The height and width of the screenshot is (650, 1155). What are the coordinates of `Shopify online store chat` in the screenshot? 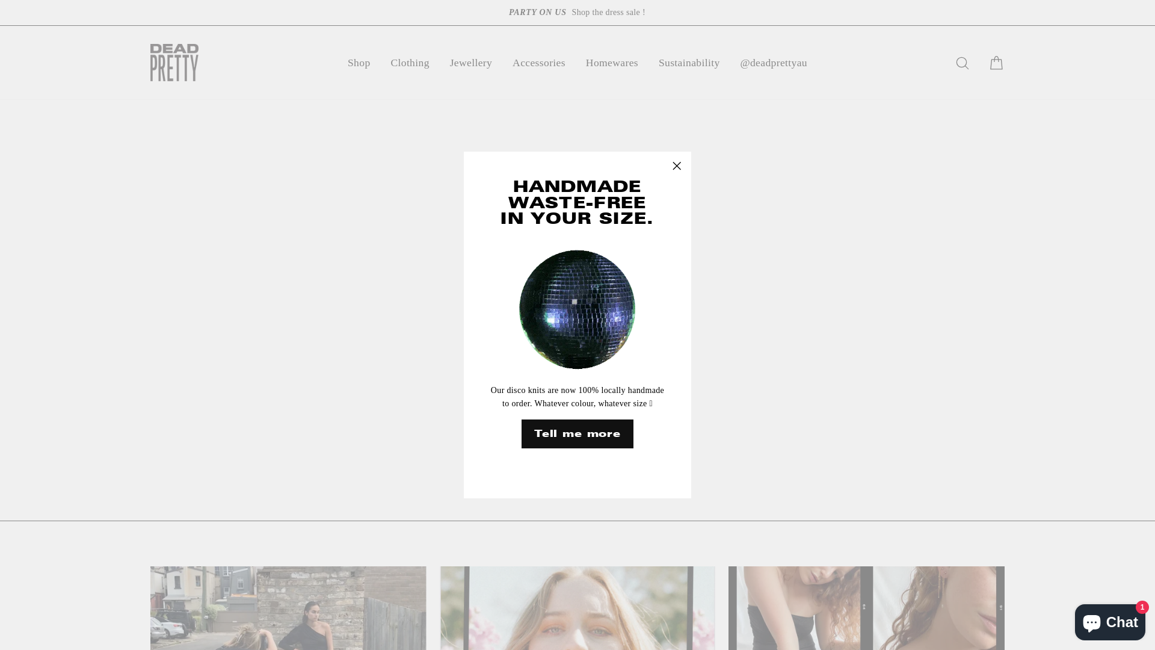 It's located at (1110, 620).